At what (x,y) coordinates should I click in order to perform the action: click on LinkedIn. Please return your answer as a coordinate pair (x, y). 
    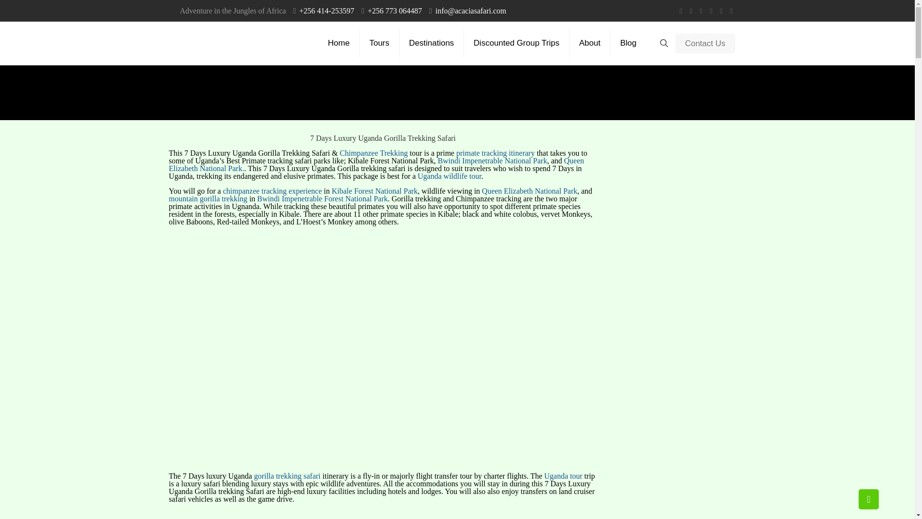
    Looking at the image, I should click on (712, 11).